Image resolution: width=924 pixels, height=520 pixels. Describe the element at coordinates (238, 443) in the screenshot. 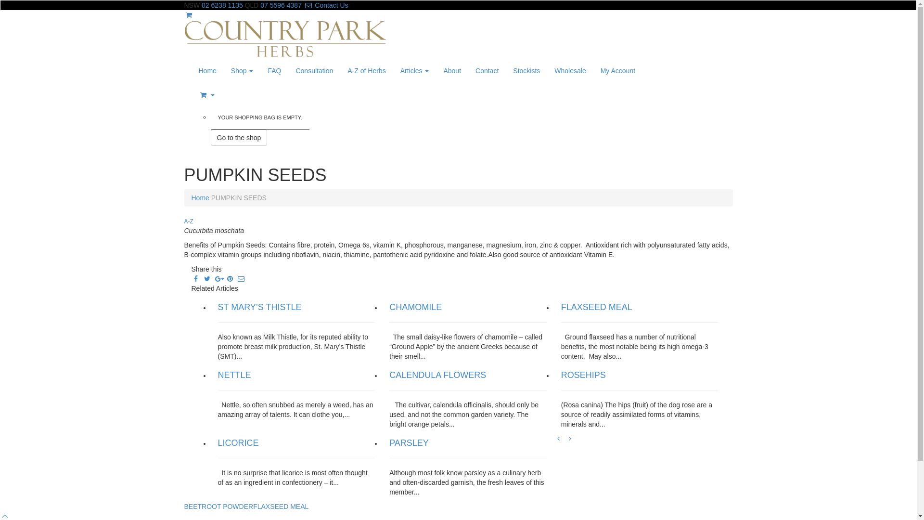

I see `LICORICE` at that location.